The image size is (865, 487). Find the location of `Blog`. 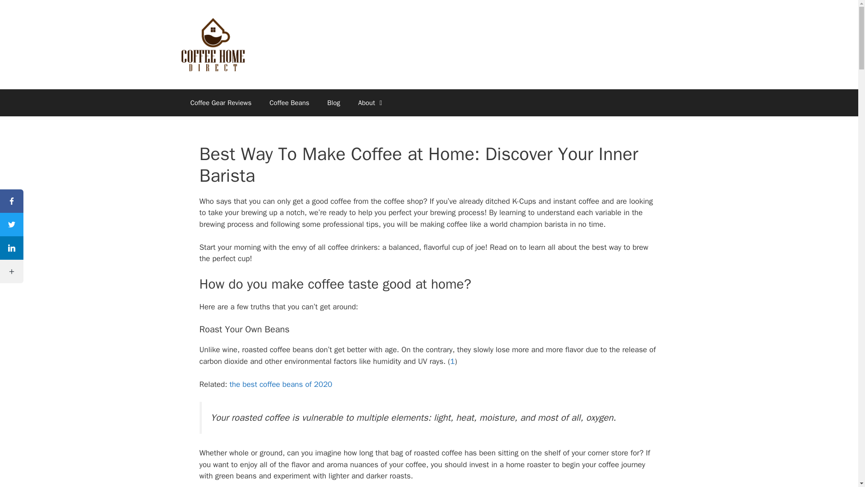

Blog is located at coordinates (333, 103).